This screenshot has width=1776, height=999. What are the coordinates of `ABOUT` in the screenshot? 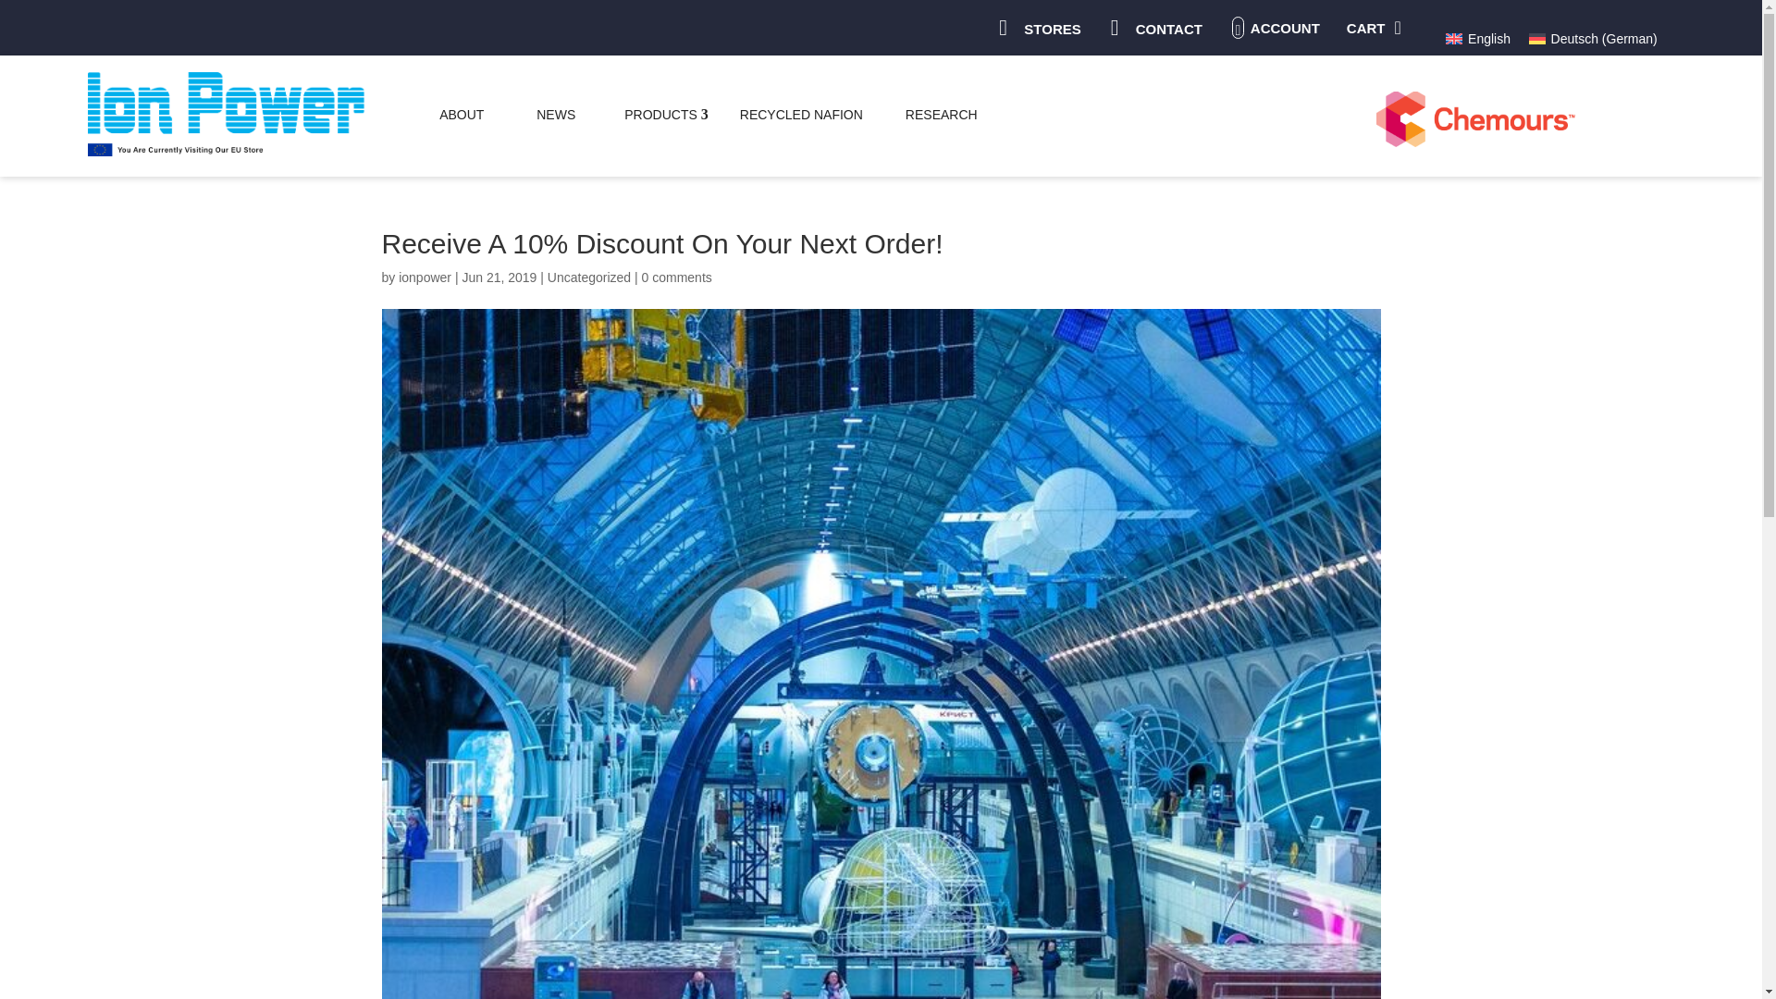 It's located at (461, 114).